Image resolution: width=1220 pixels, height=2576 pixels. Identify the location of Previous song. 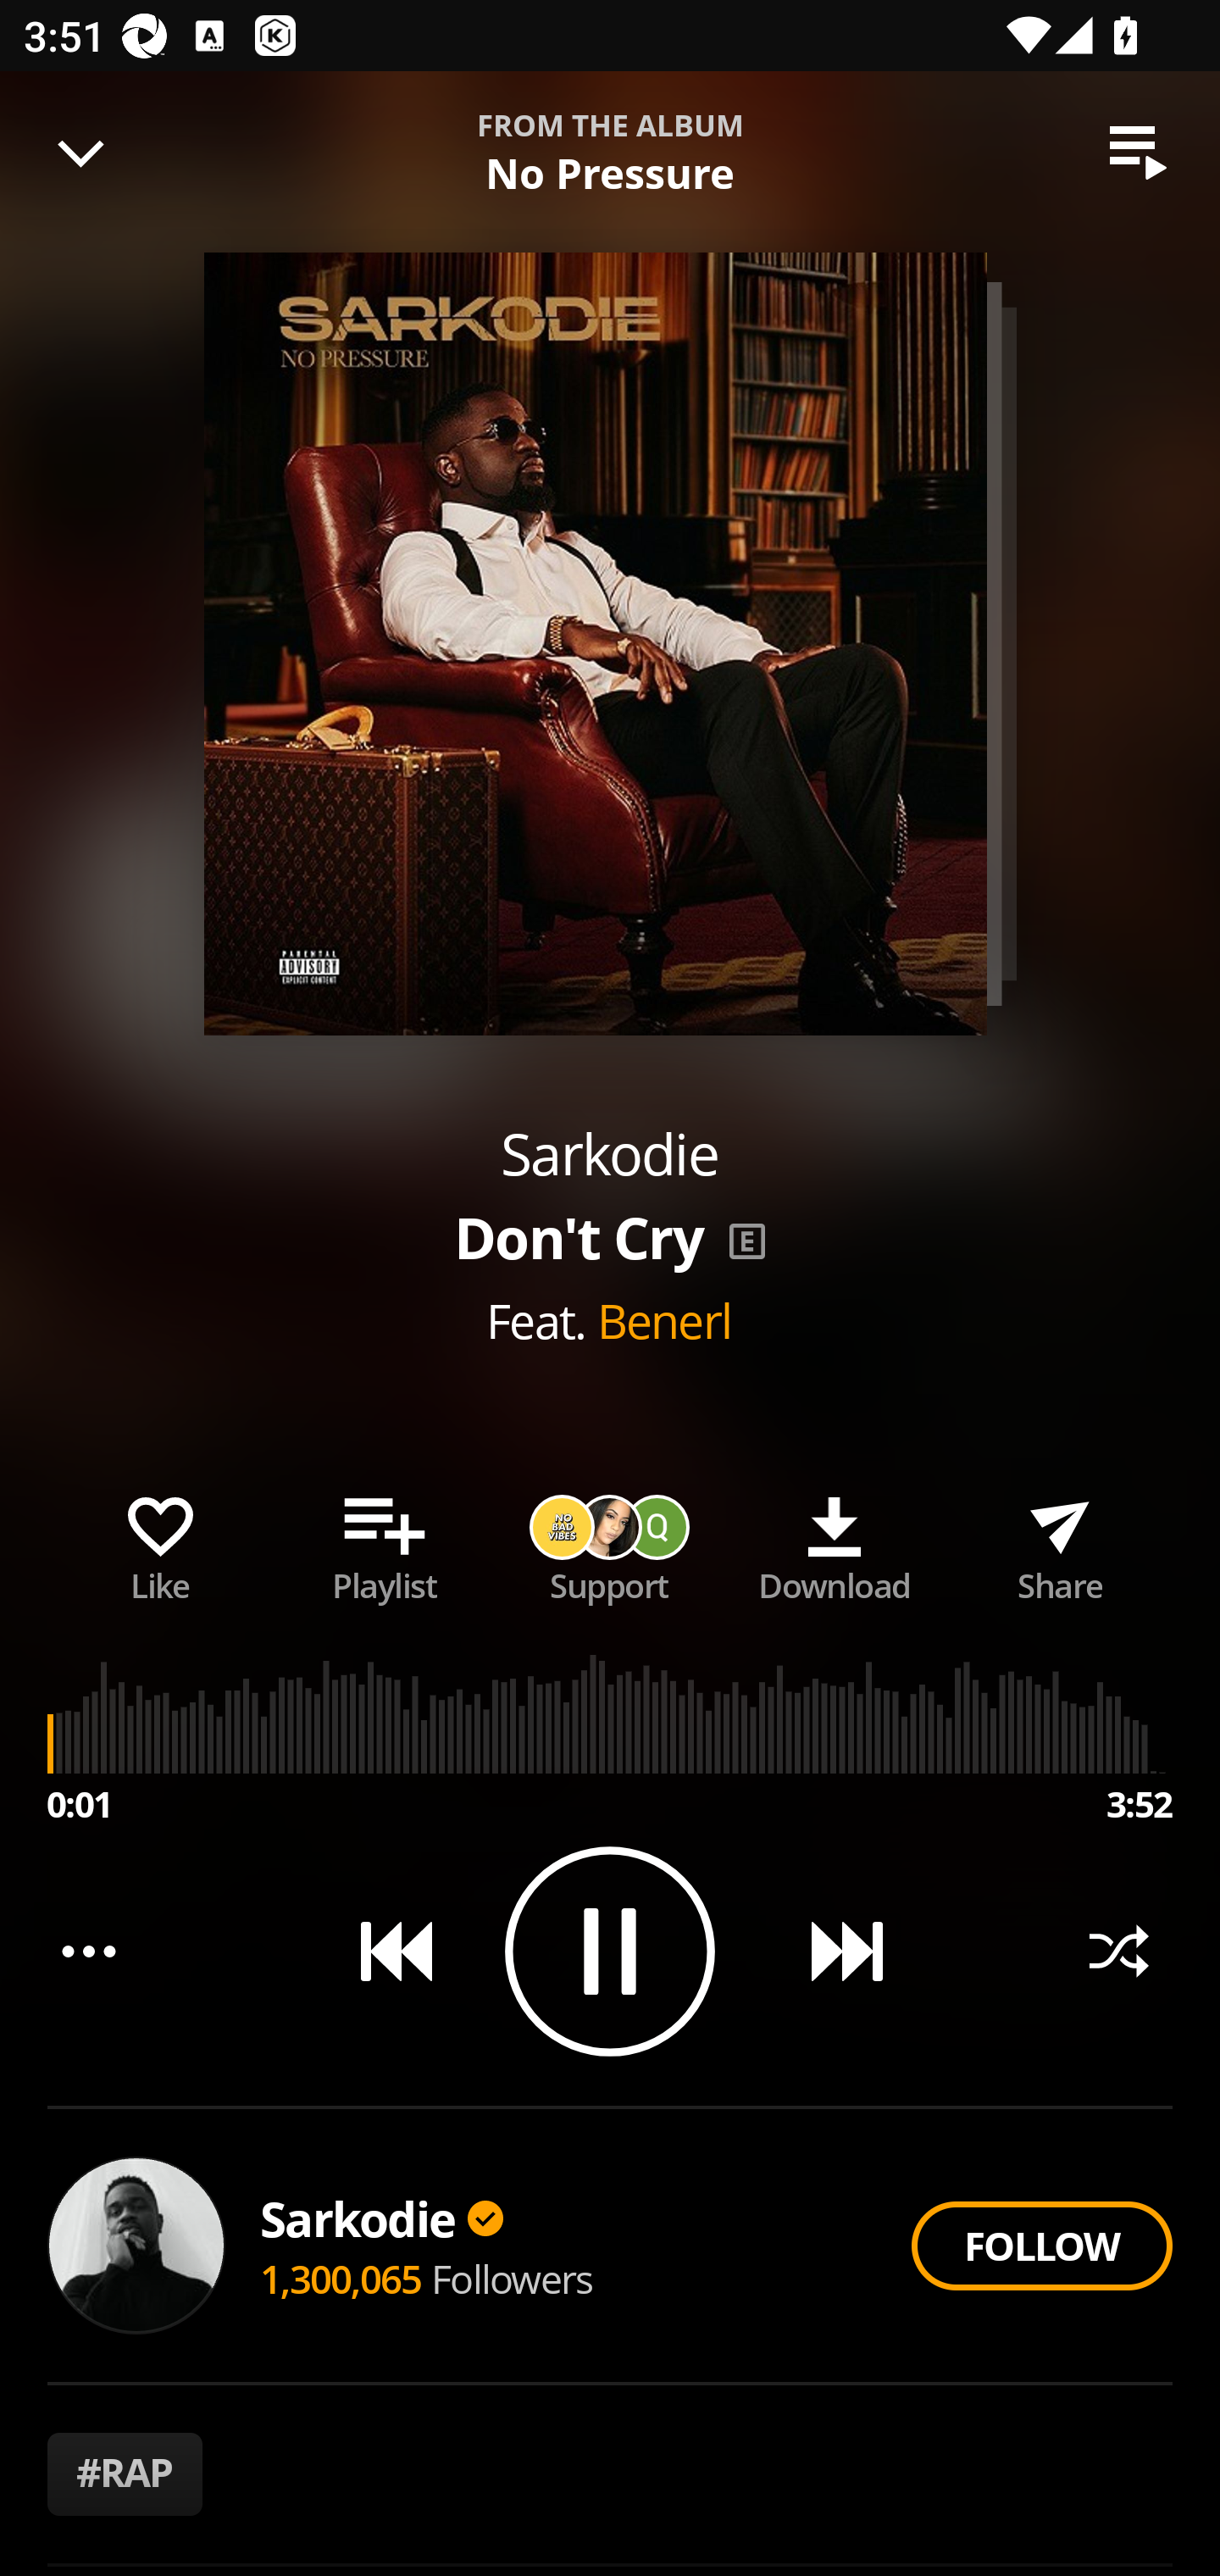
(385, 1951).